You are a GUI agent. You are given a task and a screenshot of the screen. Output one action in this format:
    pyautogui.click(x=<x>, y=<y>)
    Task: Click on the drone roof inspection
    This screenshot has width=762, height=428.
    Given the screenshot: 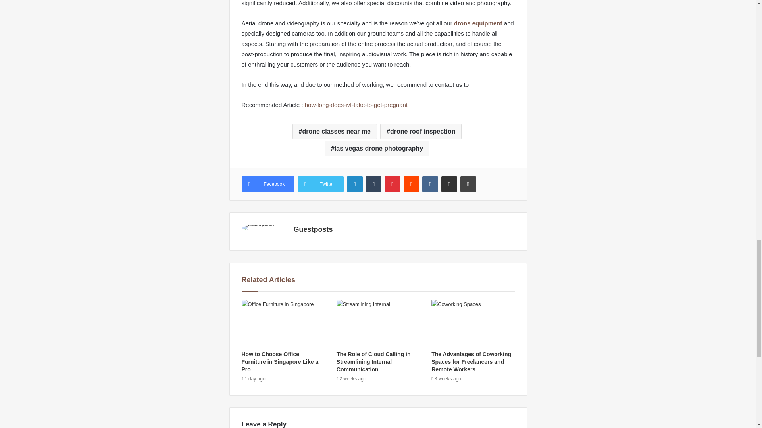 What is the action you would take?
    pyautogui.click(x=421, y=132)
    